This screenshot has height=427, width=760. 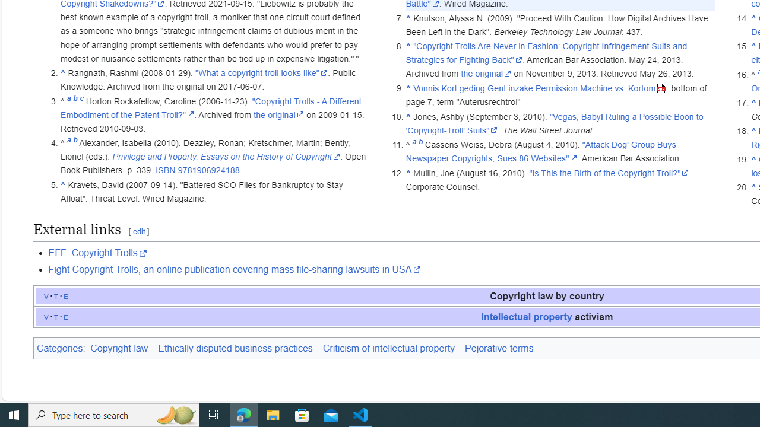 I want to click on Criticism of intellectual property, so click(x=388, y=348).